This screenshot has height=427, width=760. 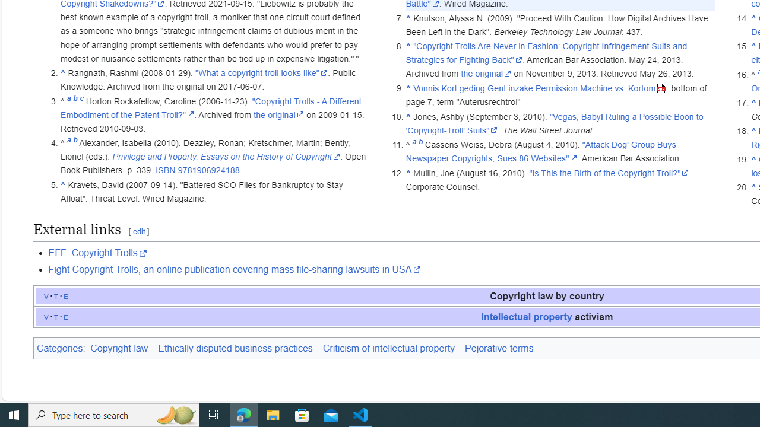 I want to click on Criticism of intellectual property, so click(x=388, y=348).